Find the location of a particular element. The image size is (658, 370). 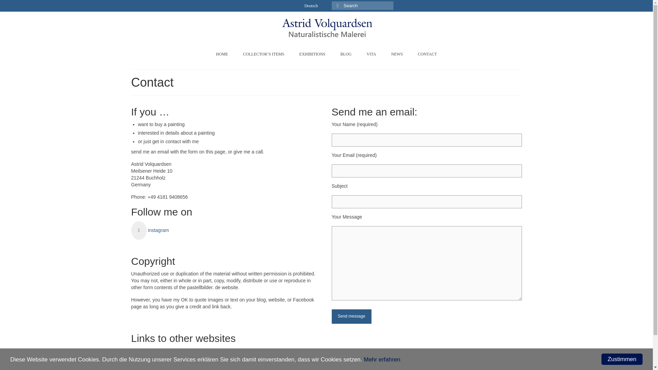

Send message is located at coordinates (352, 316).